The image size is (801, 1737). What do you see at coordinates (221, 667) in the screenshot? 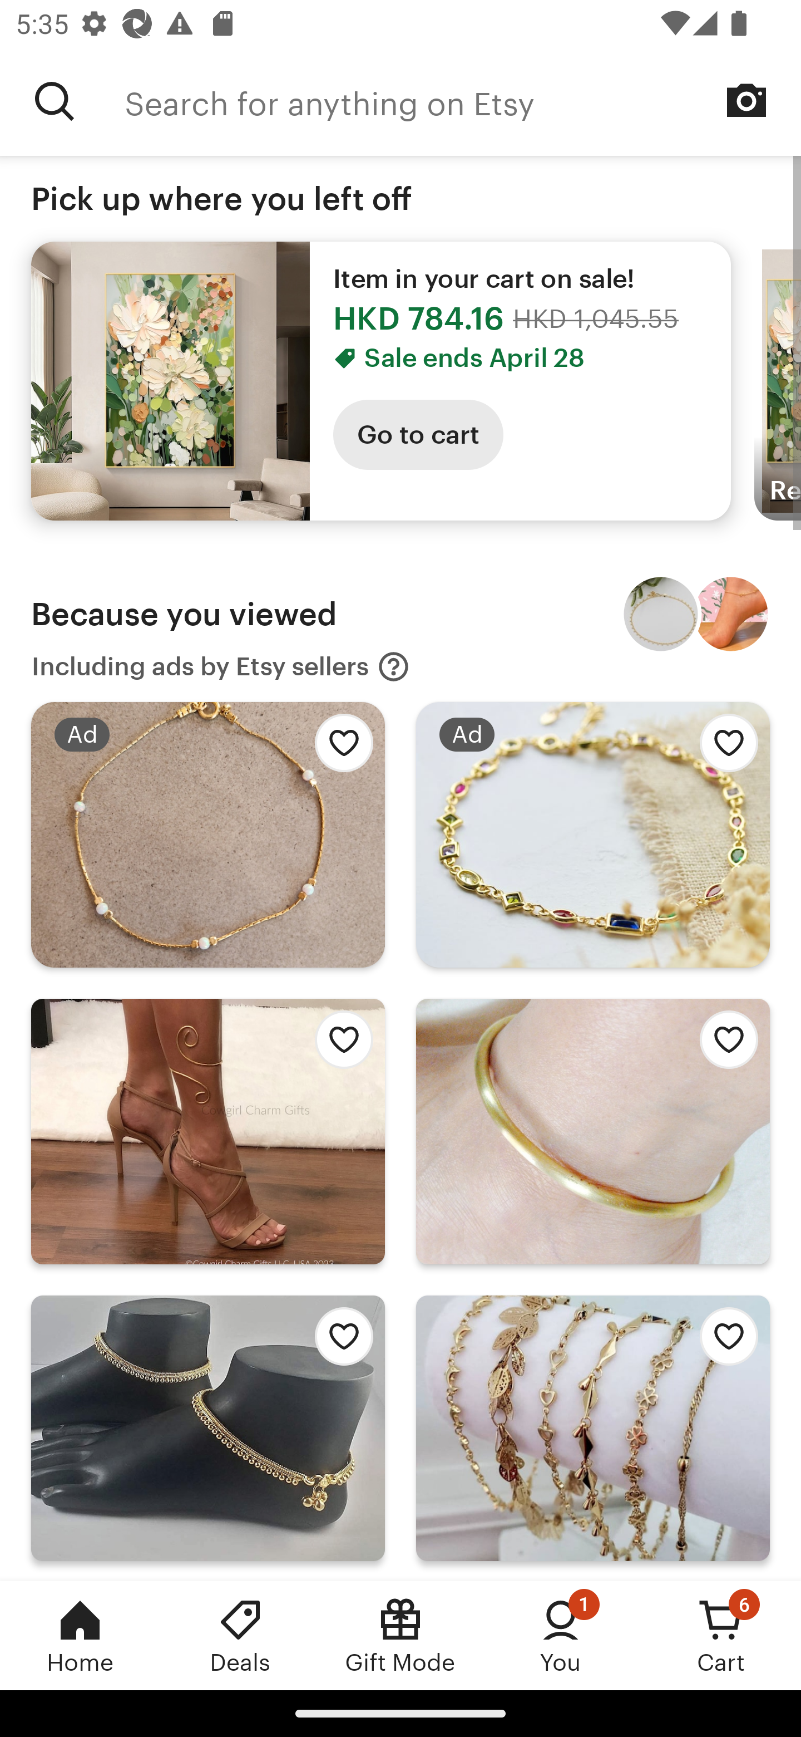
I see `Including ads by Etsy sellers` at bounding box center [221, 667].